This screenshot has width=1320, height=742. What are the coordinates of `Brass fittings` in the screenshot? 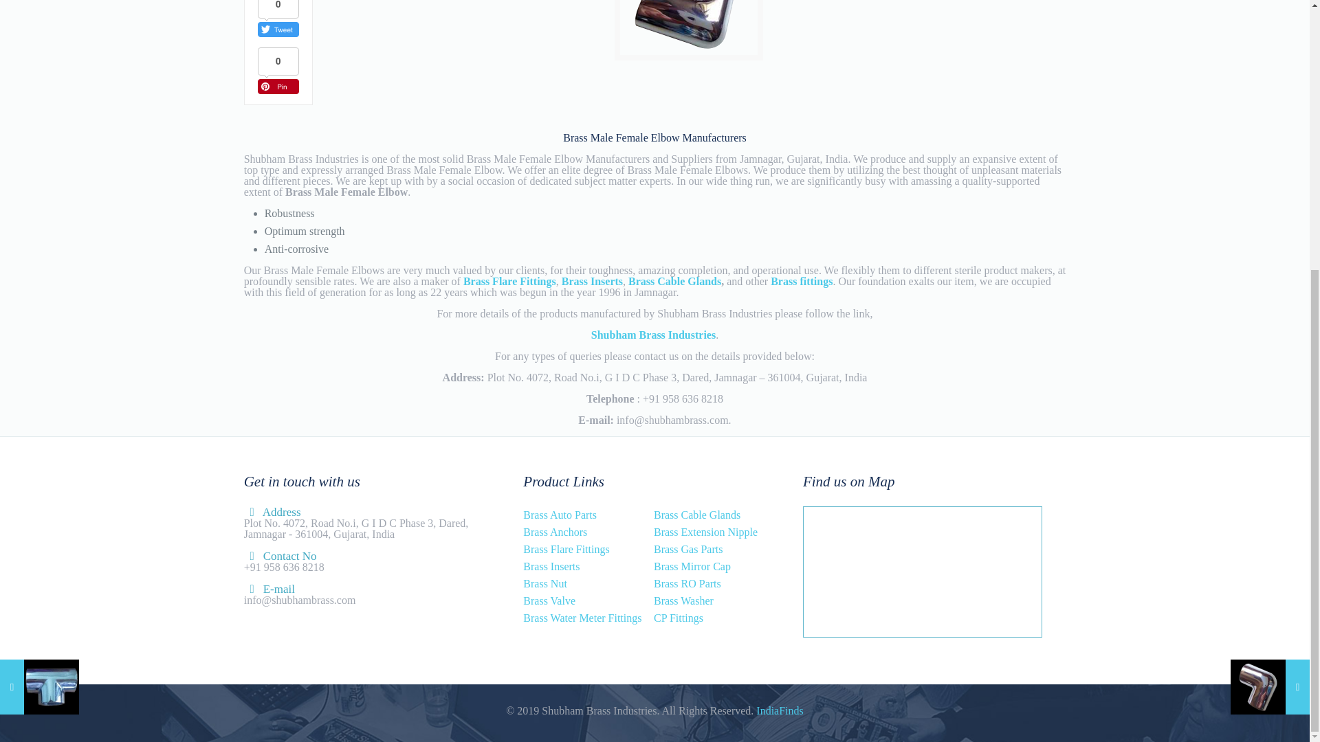 It's located at (802, 280).